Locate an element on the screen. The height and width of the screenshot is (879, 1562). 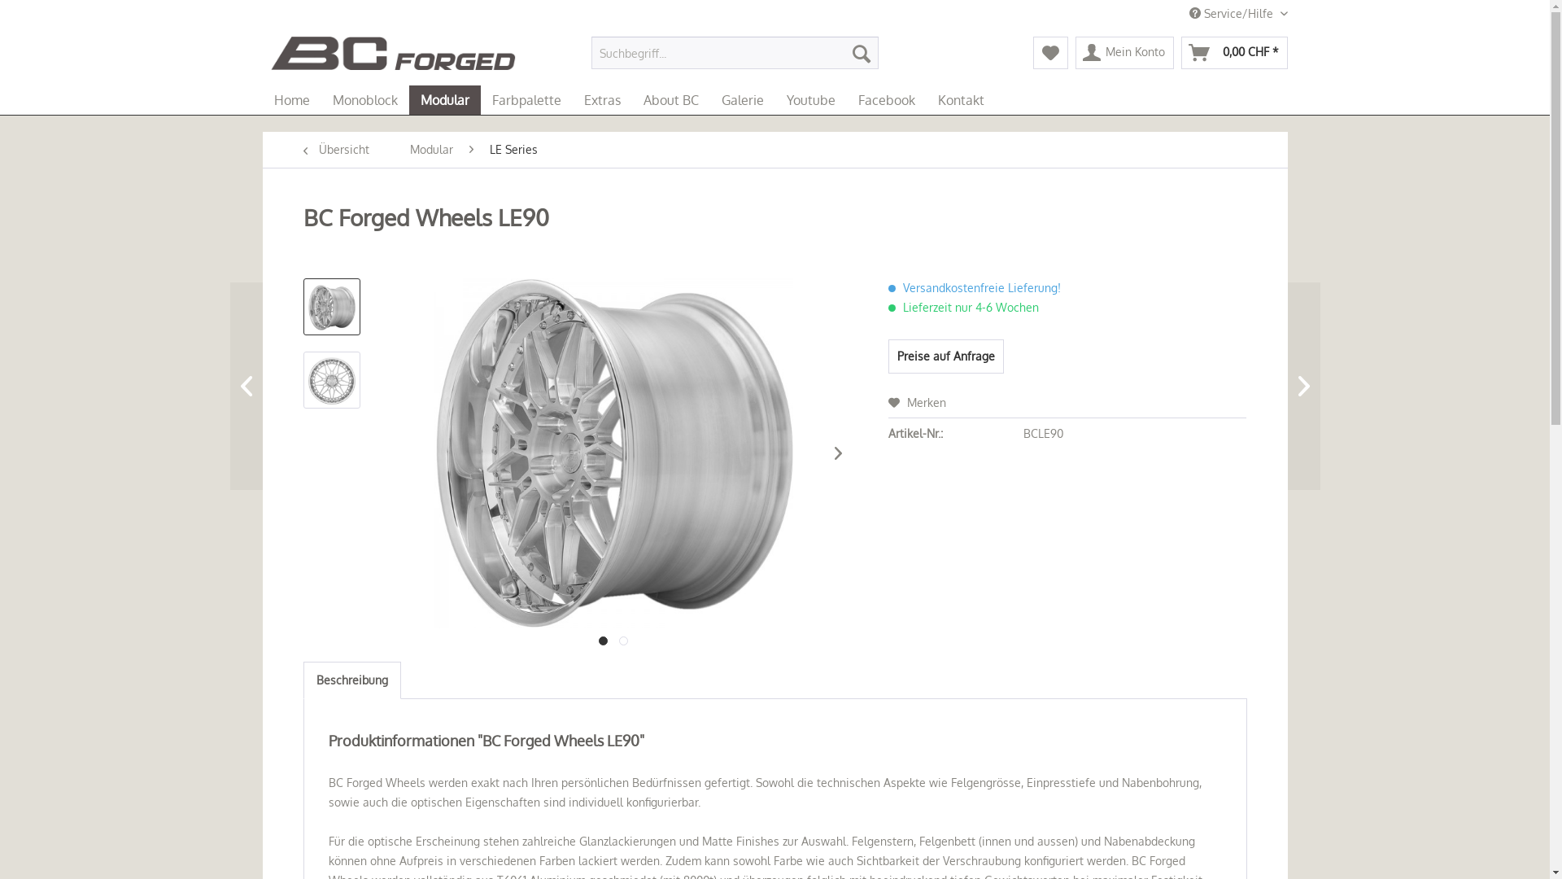
Vorschau: BC Forged Wheels LE90 is located at coordinates (331, 381).